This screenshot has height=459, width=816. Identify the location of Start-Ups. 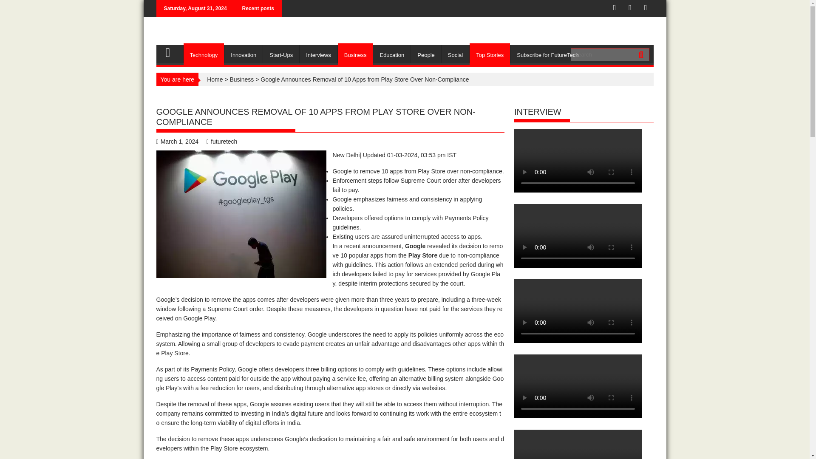
(281, 55).